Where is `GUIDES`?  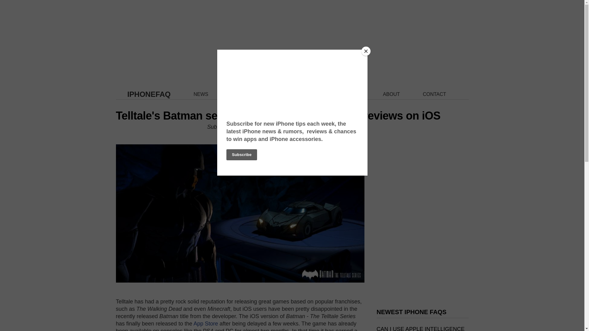
GUIDES is located at coordinates (273, 94).